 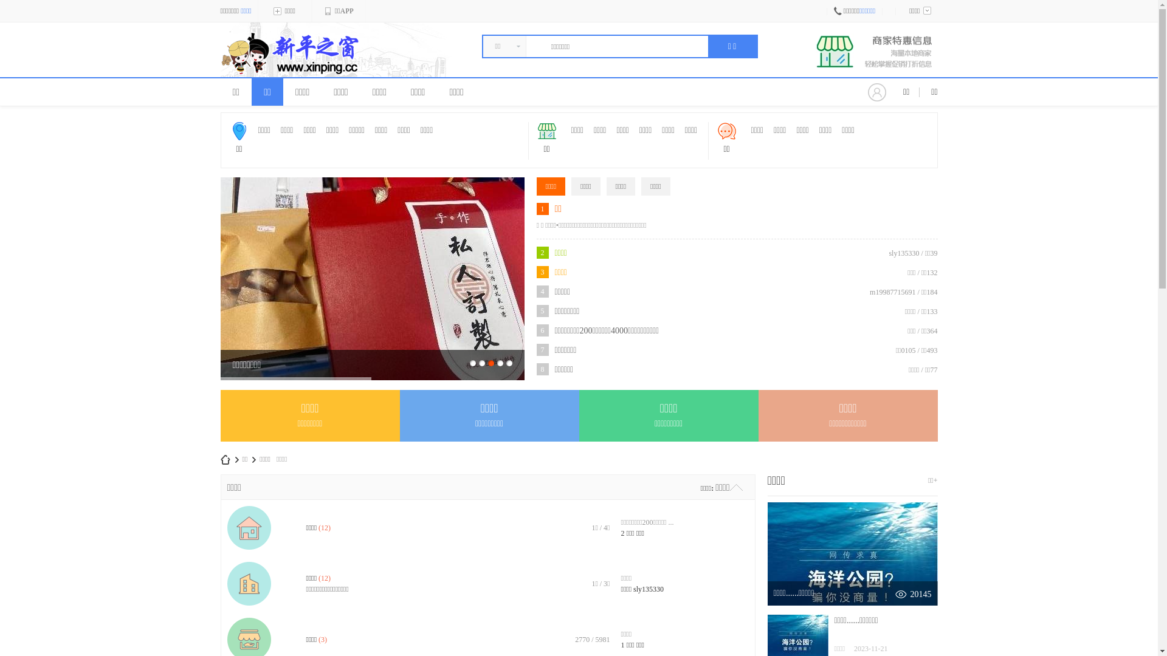 What do you see at coordinates (472, 363) in the screenshot?
I see `1` at bounding box center [472, 363].